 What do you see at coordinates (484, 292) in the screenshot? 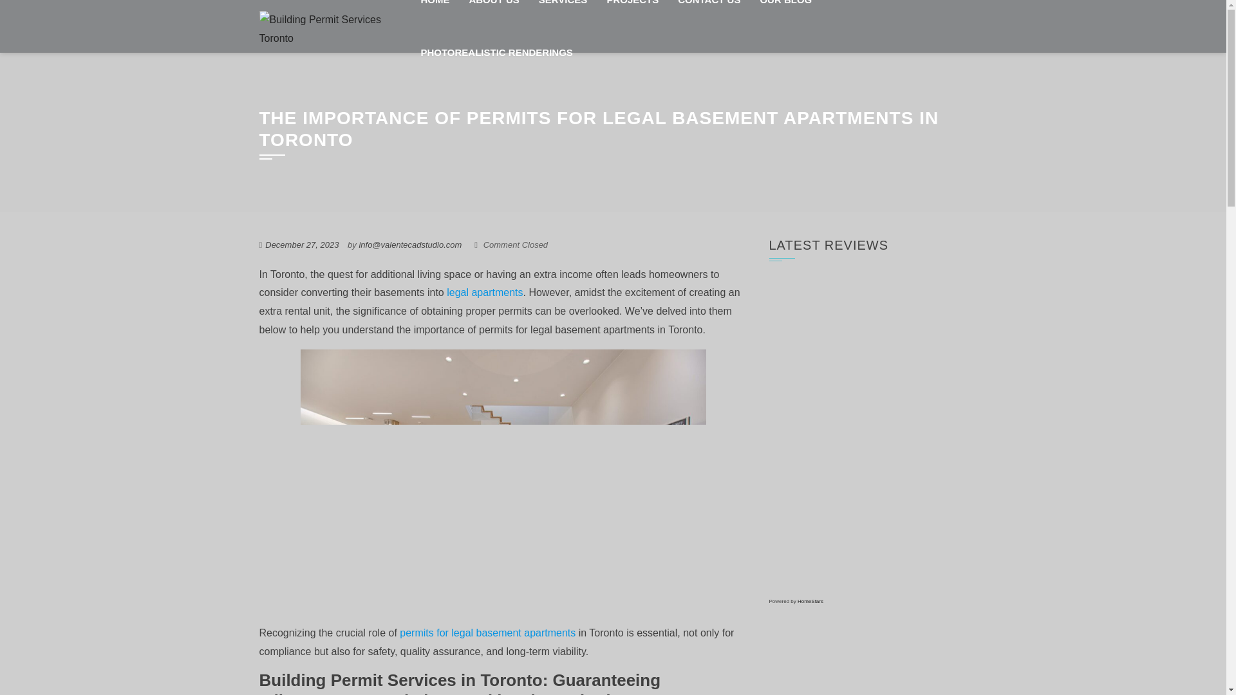
I see `legal apartments` at bounding box center [484, 292].